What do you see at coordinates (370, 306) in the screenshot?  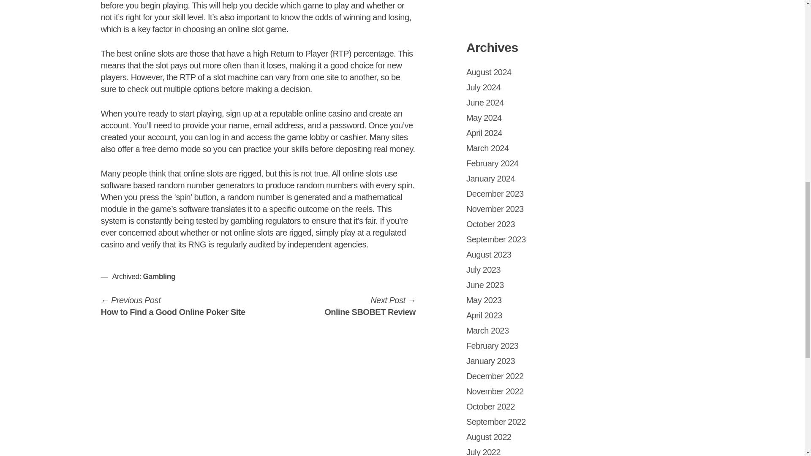 I see `June 2024` at bounding box center [370, 306].